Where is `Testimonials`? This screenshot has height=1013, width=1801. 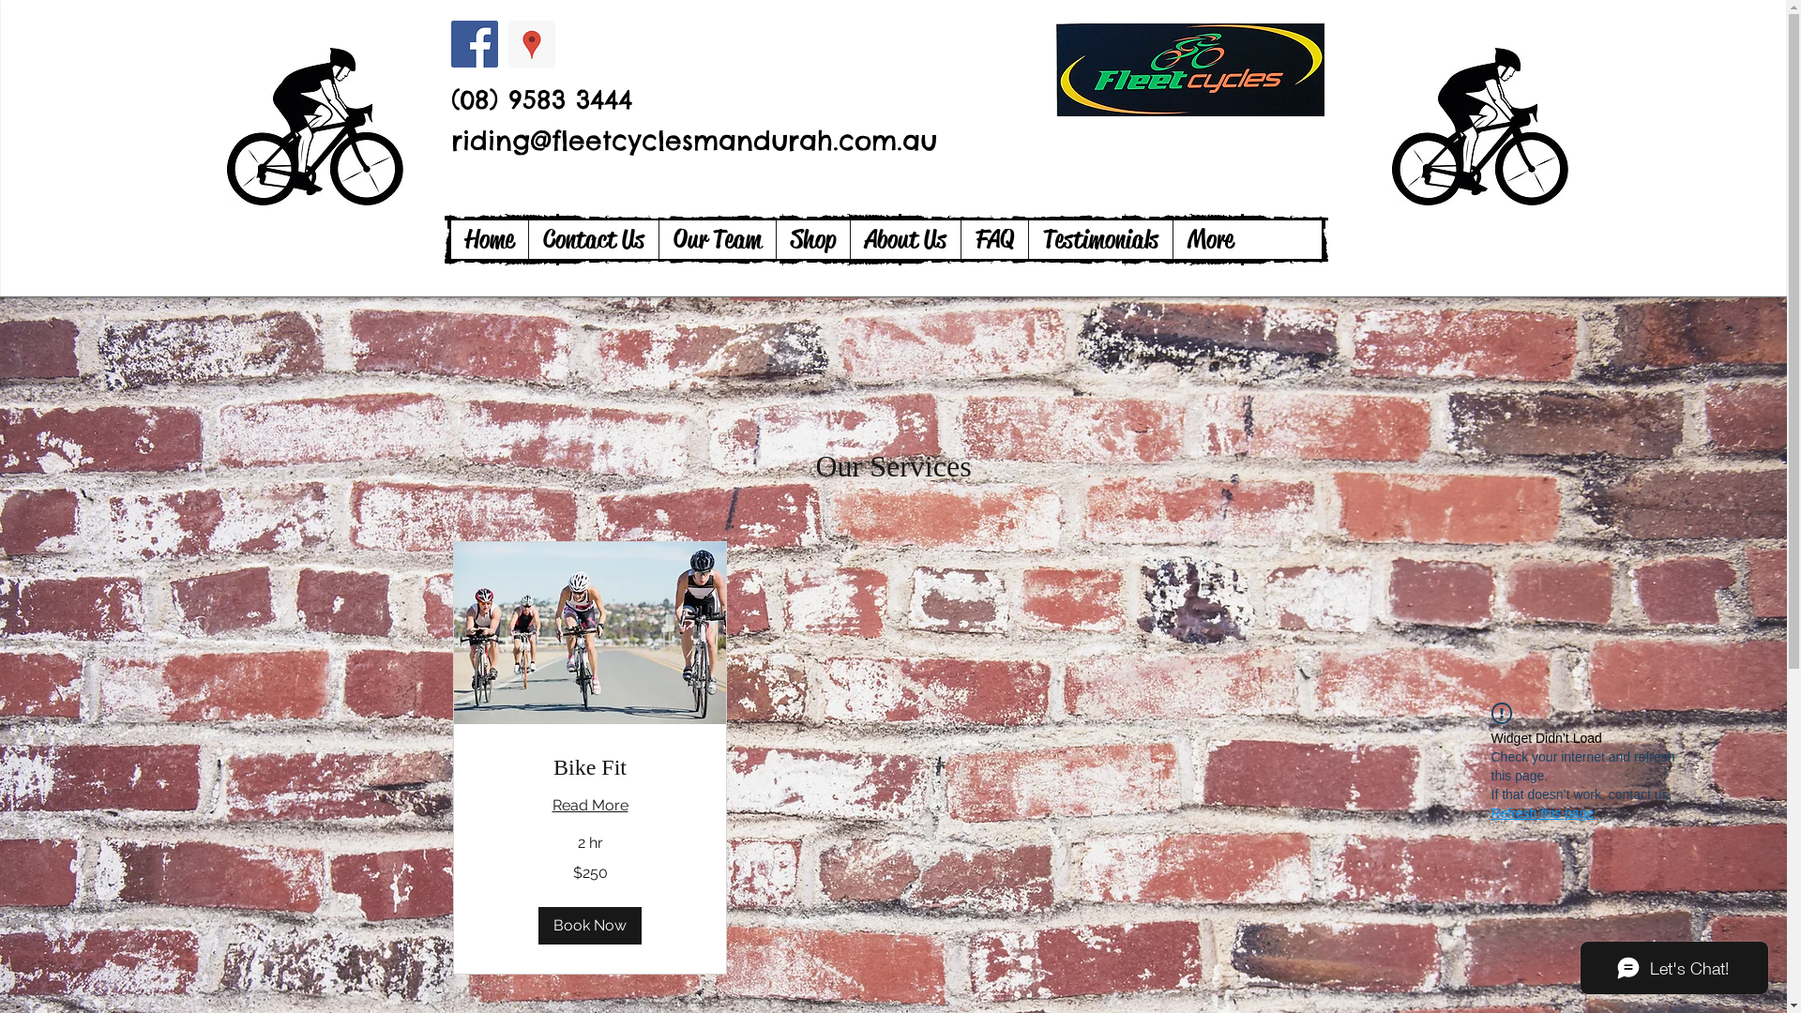
Testimonials is located at coordinates (1100, 240).